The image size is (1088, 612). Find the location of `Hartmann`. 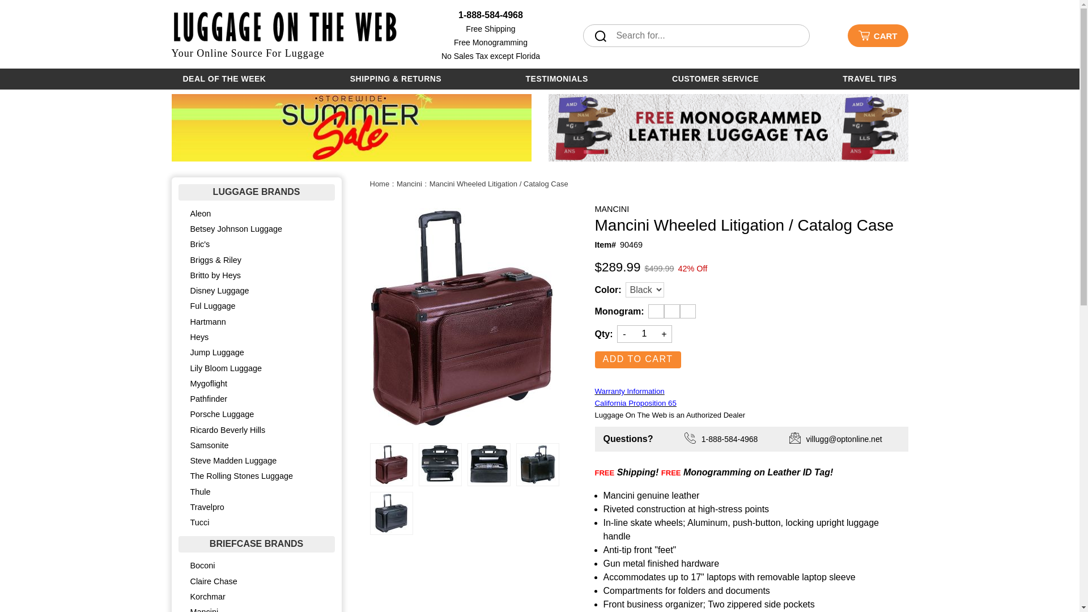

Hartmann is located at coordinates (256, 322).